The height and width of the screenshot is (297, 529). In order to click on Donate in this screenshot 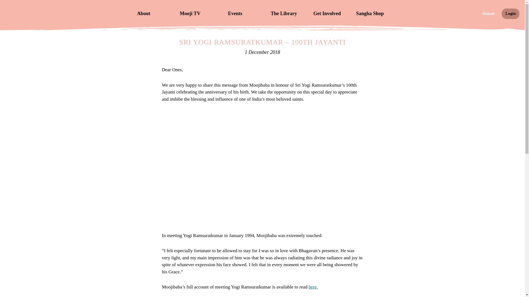, I will do `click(489, 14)`.